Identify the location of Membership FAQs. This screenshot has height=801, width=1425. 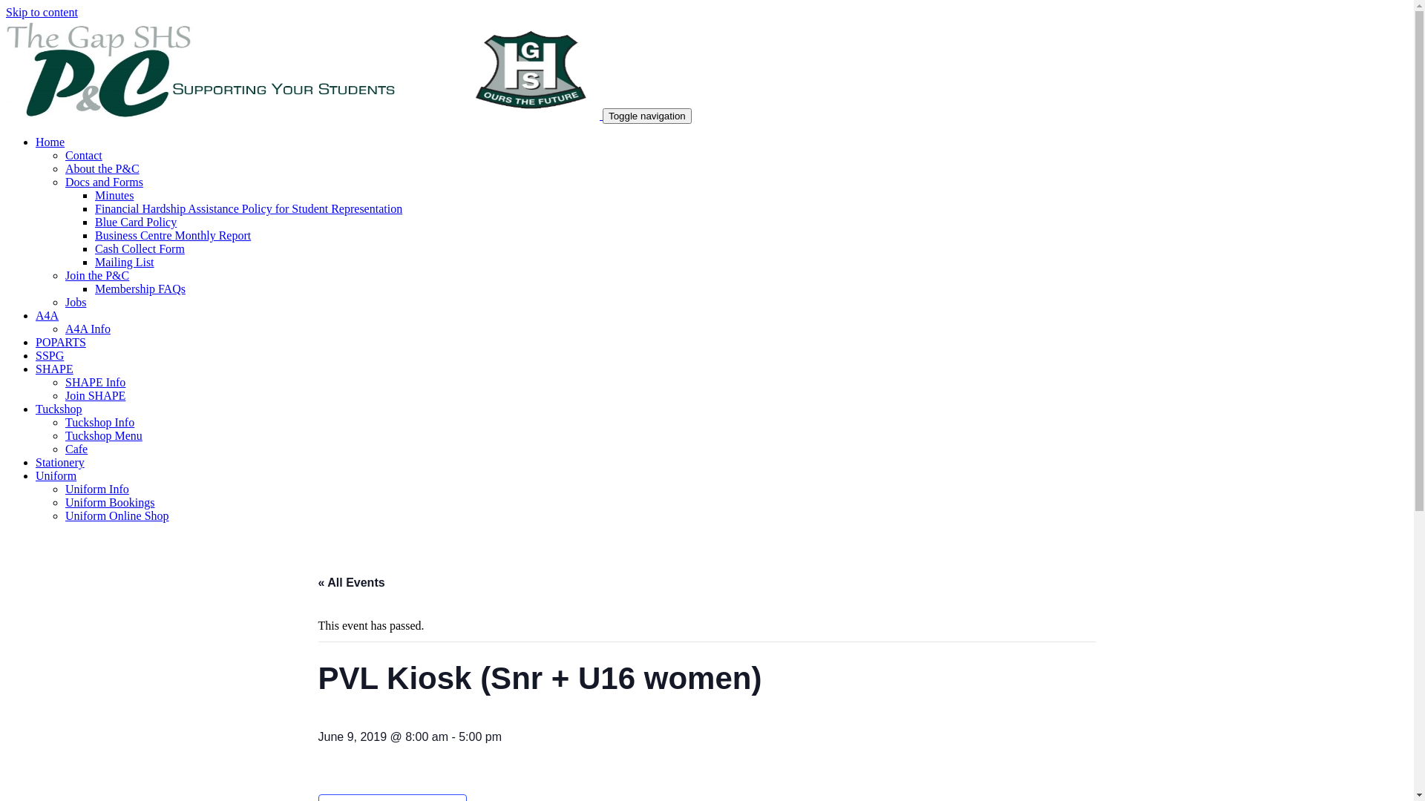
(140, 289).